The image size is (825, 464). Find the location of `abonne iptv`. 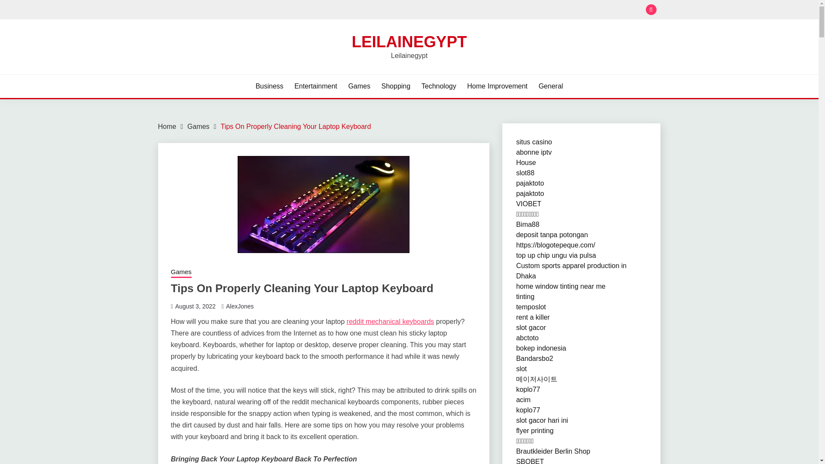

abonne iptv is located at coordinates (534, 152).